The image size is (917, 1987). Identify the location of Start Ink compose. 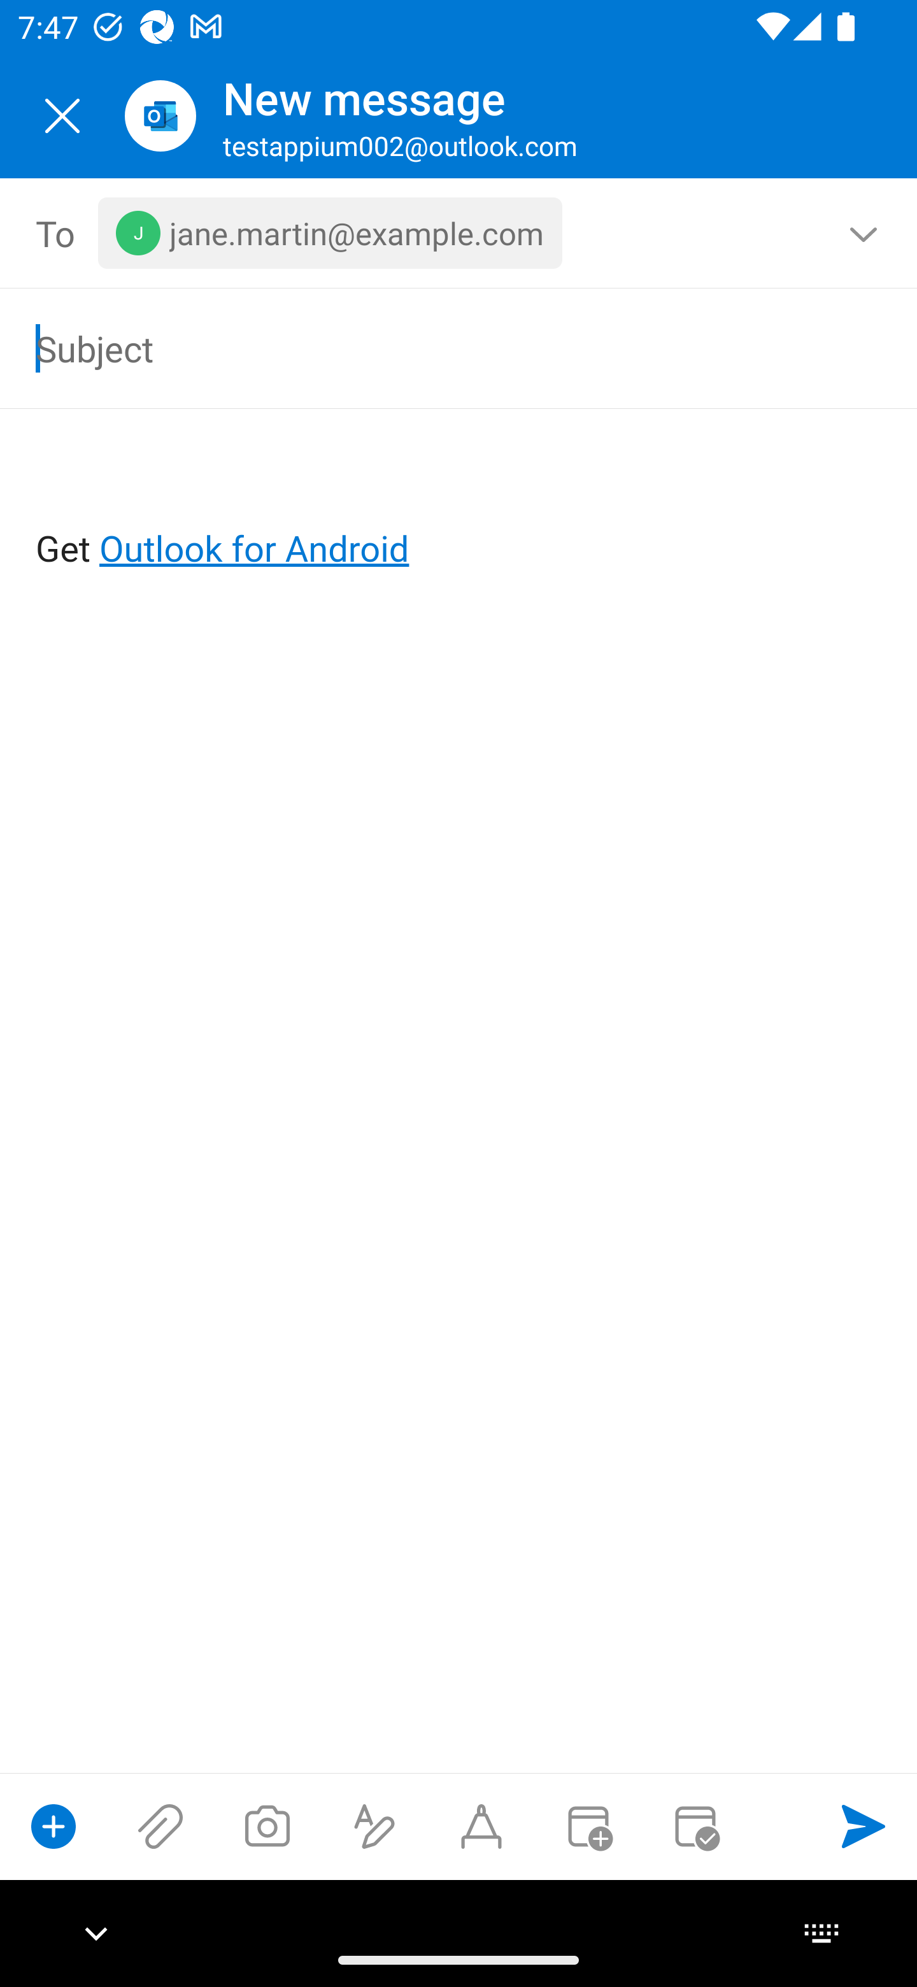
(481, 1826).